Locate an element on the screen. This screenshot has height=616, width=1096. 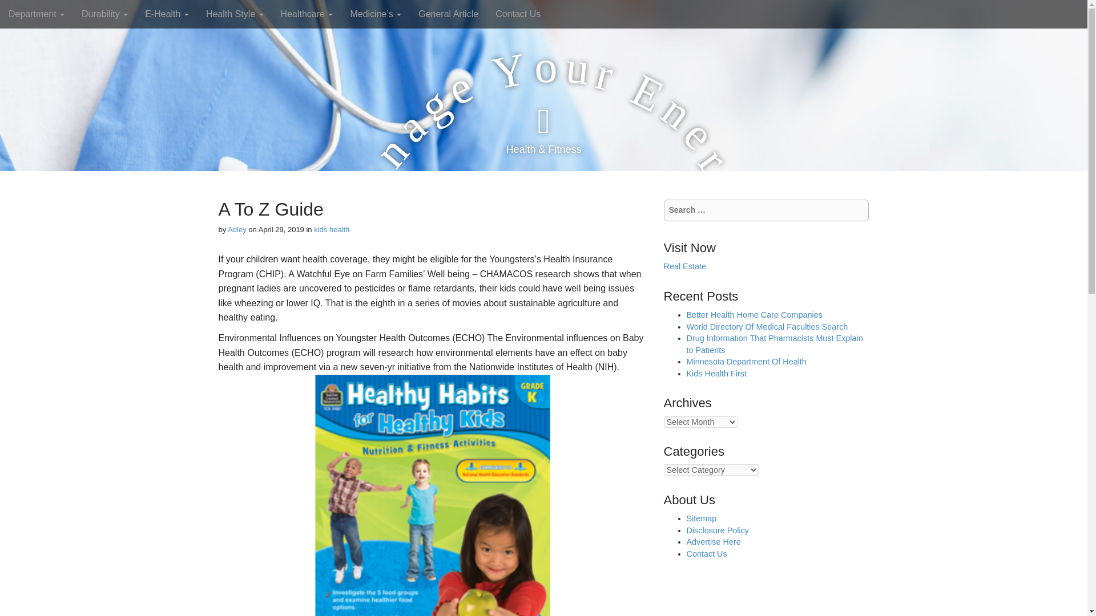
E-Health is located at coordinates (167, 14).